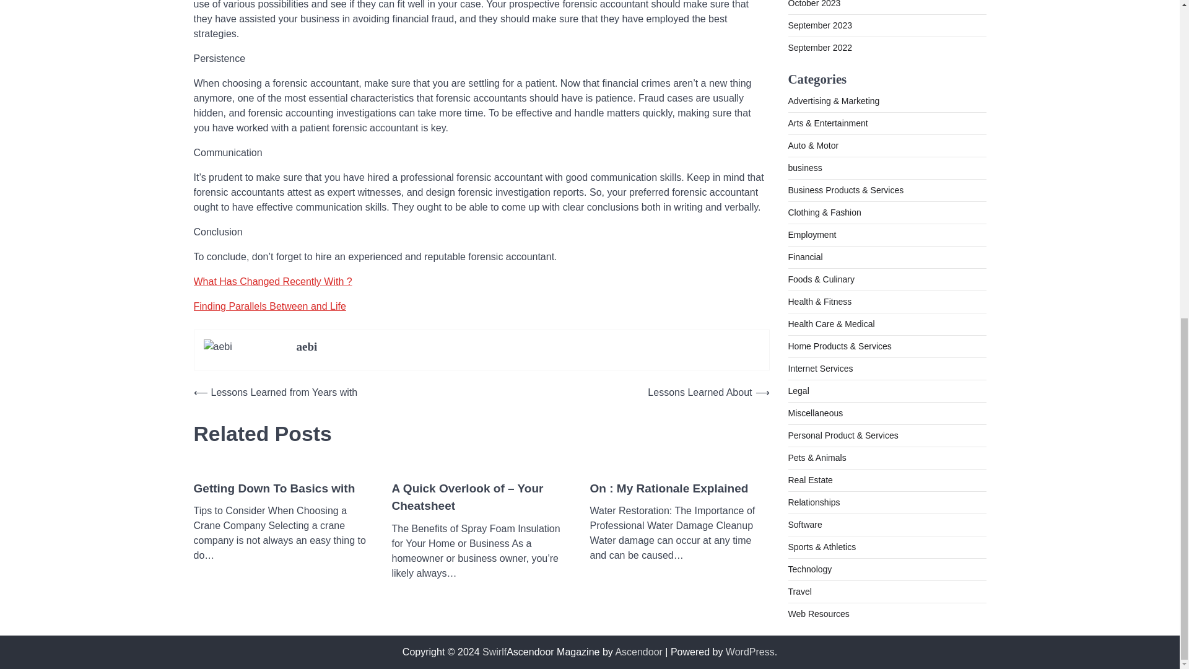 This screenshot has height=669, width=1189. Describe the element at coordinates (820, 48) in the screenshot. I see `September 2022` at that location.